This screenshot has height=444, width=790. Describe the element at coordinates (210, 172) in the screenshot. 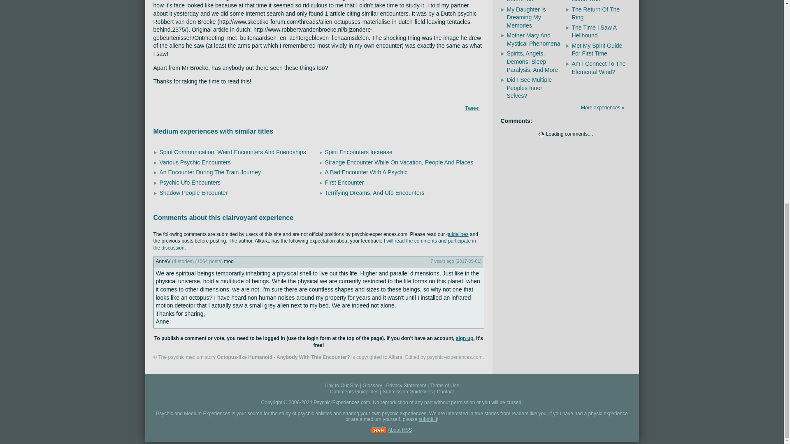

I see `An Encounter During The Train Journey` at that location.